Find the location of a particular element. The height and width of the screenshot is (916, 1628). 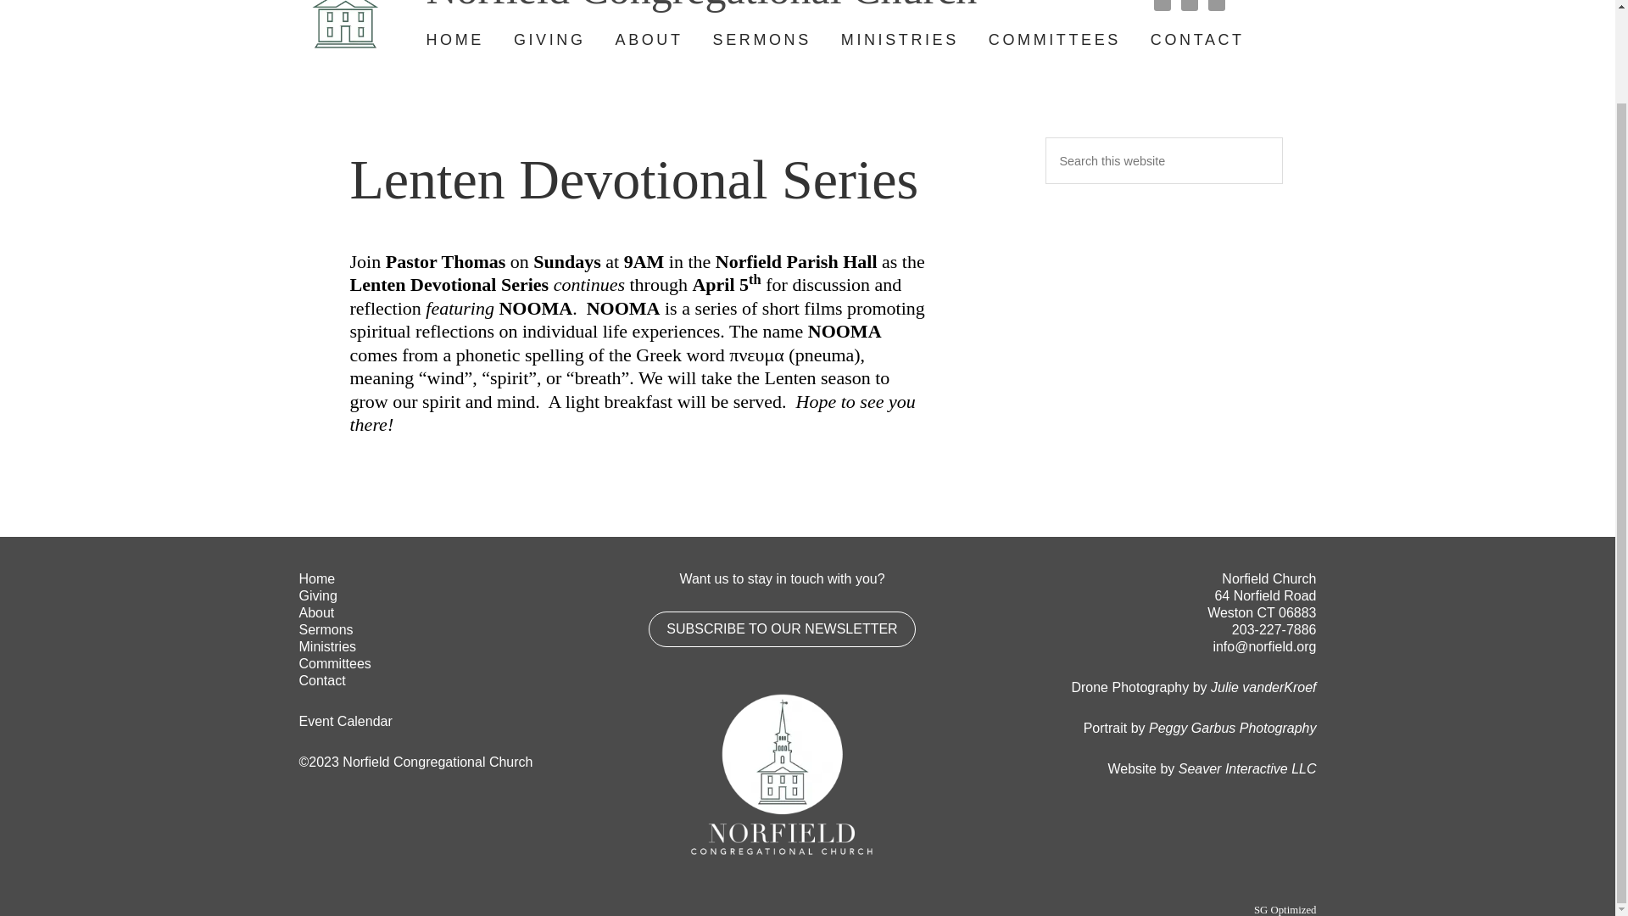

GIVING is located at coordinates (549, 40).